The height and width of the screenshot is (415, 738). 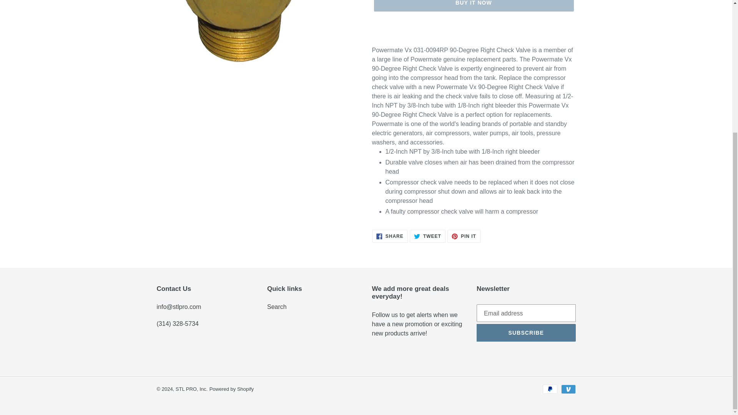 What do you see at coordinates (526, 333) in the screenshot?
I see `SUBSCRIBE` at bounding box center [526, 333].